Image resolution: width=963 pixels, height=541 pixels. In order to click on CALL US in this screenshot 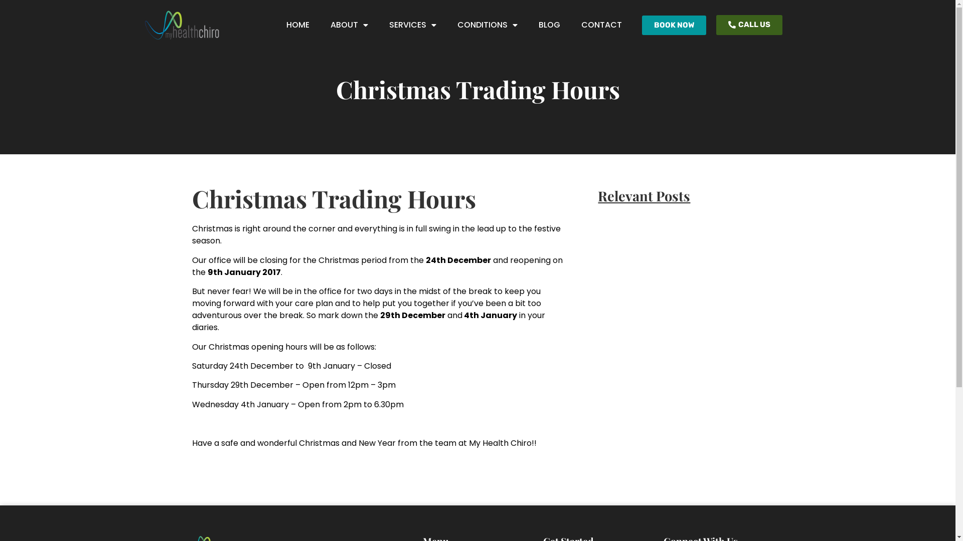, I will do `click(749, 25)`.